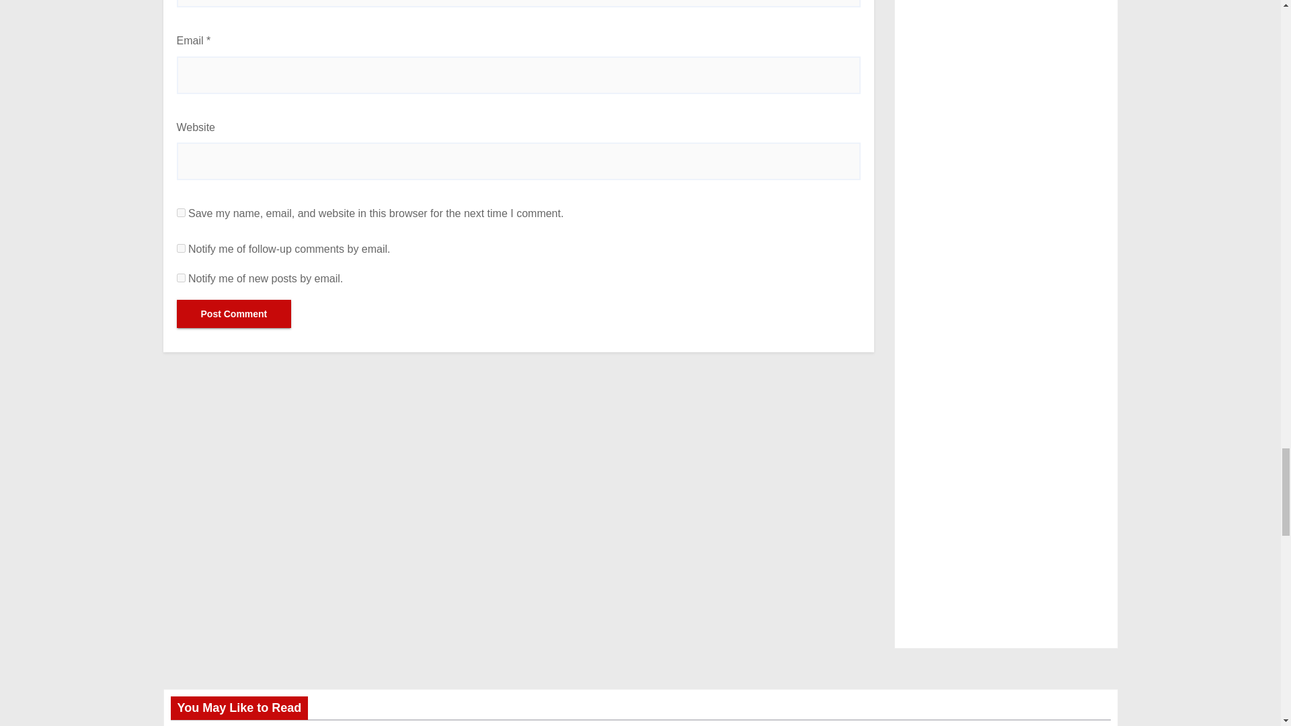 The width and height of the screenshot is (1291, 726). Describe the element at coordinates (233, 314) in the screenshot. I see `Post Comment` at that location.